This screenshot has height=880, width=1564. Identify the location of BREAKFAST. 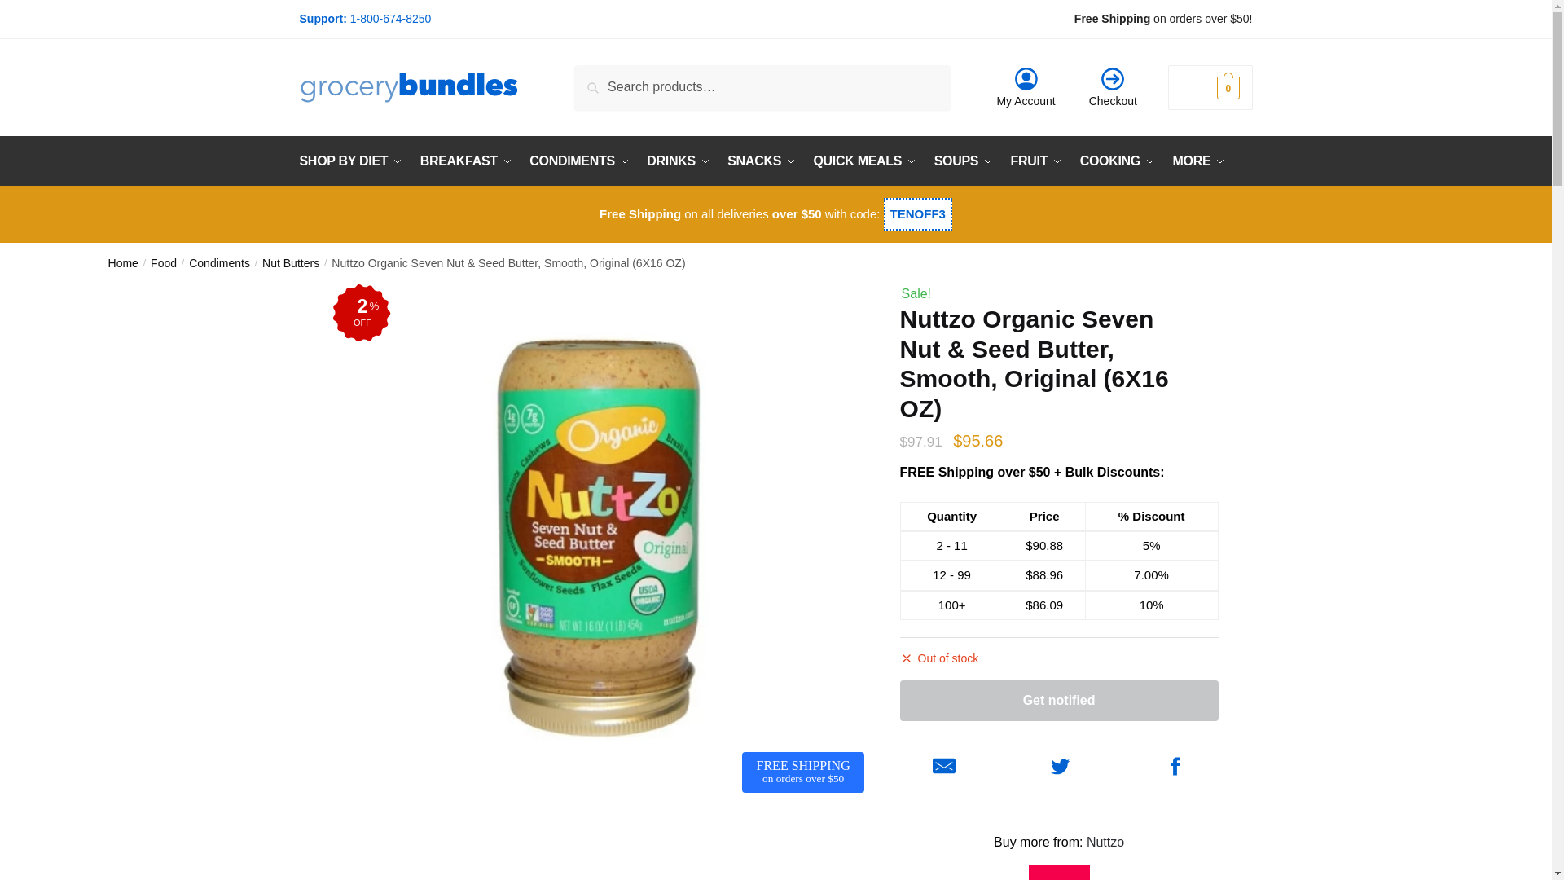
(466, 161).